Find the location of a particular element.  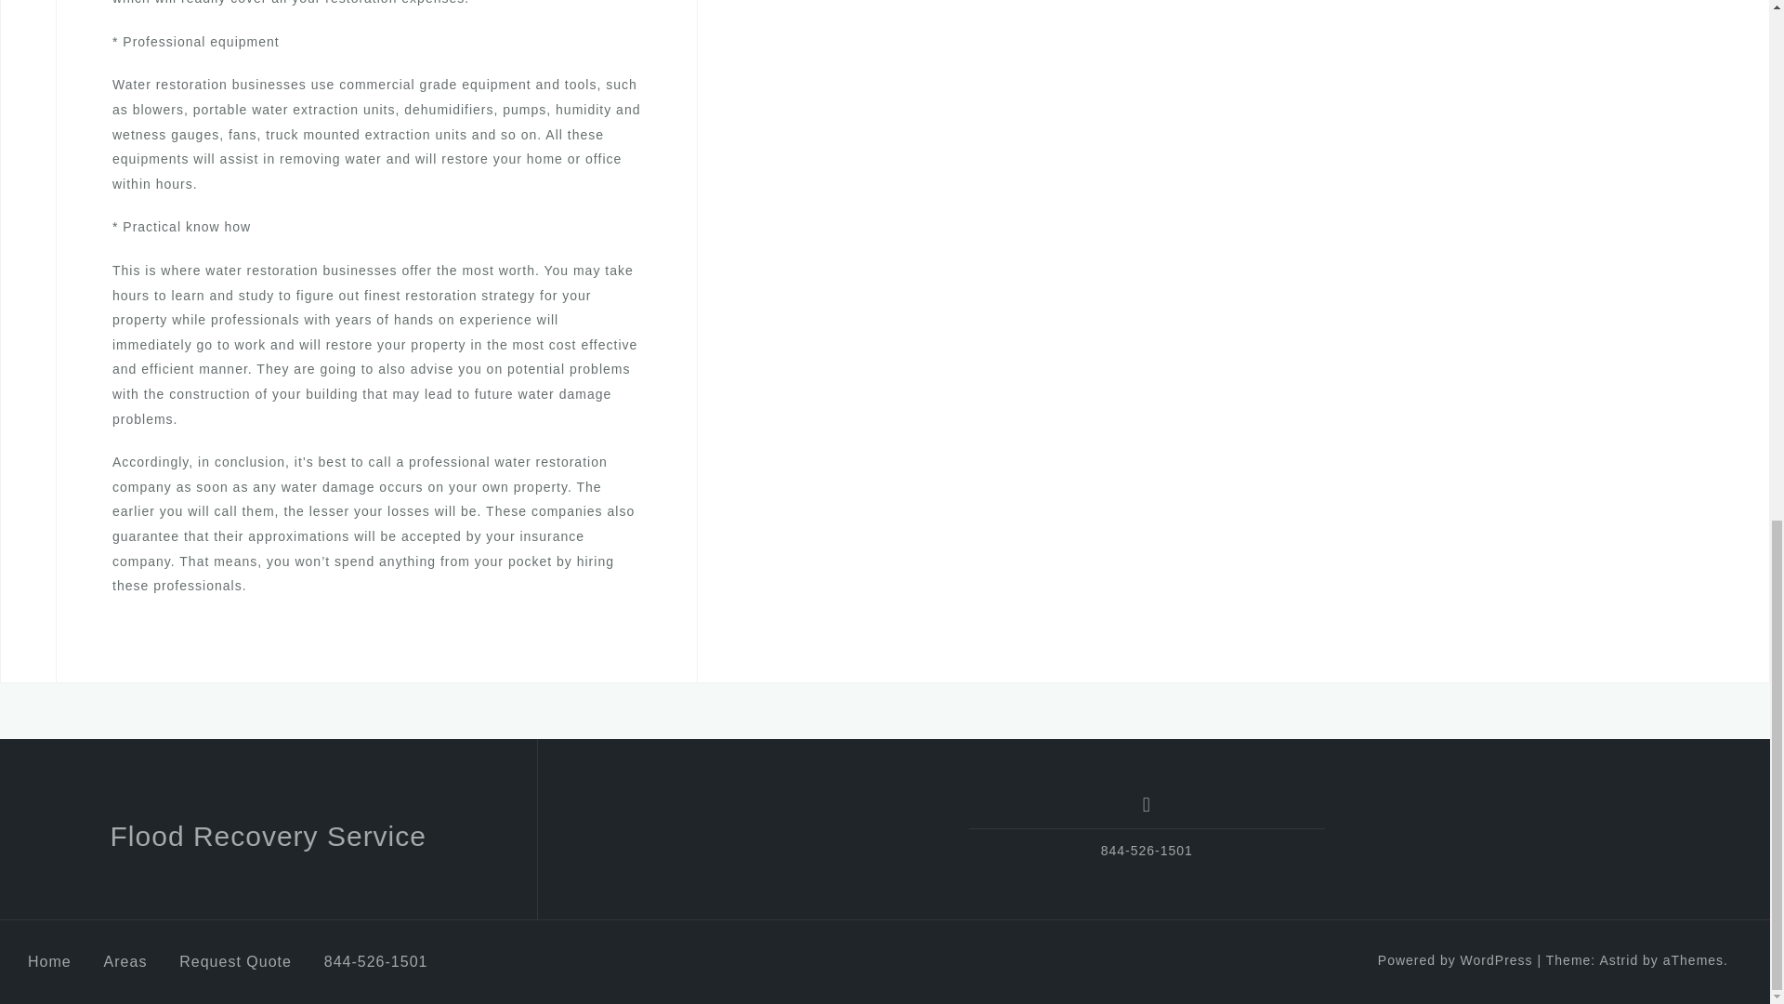

Powered by WordPress is located at coordinates (1455, 959).